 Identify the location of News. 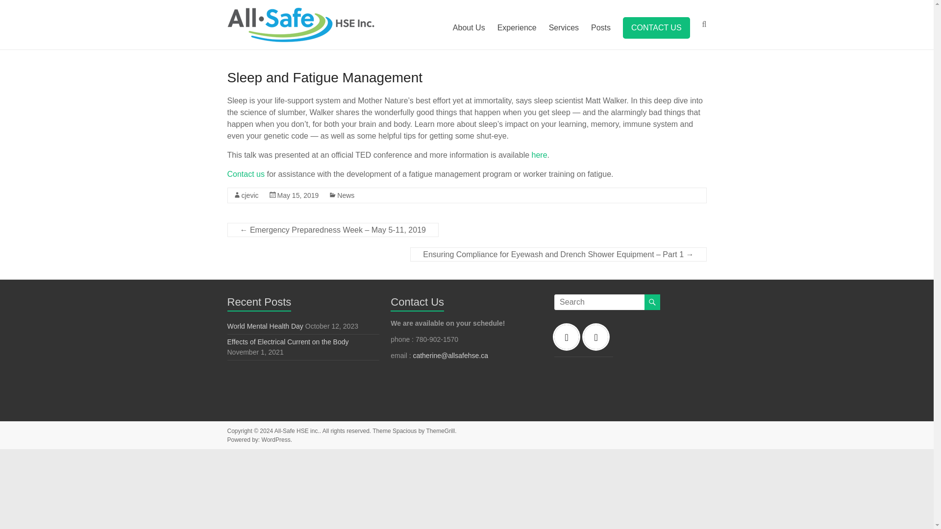
(346, 195).